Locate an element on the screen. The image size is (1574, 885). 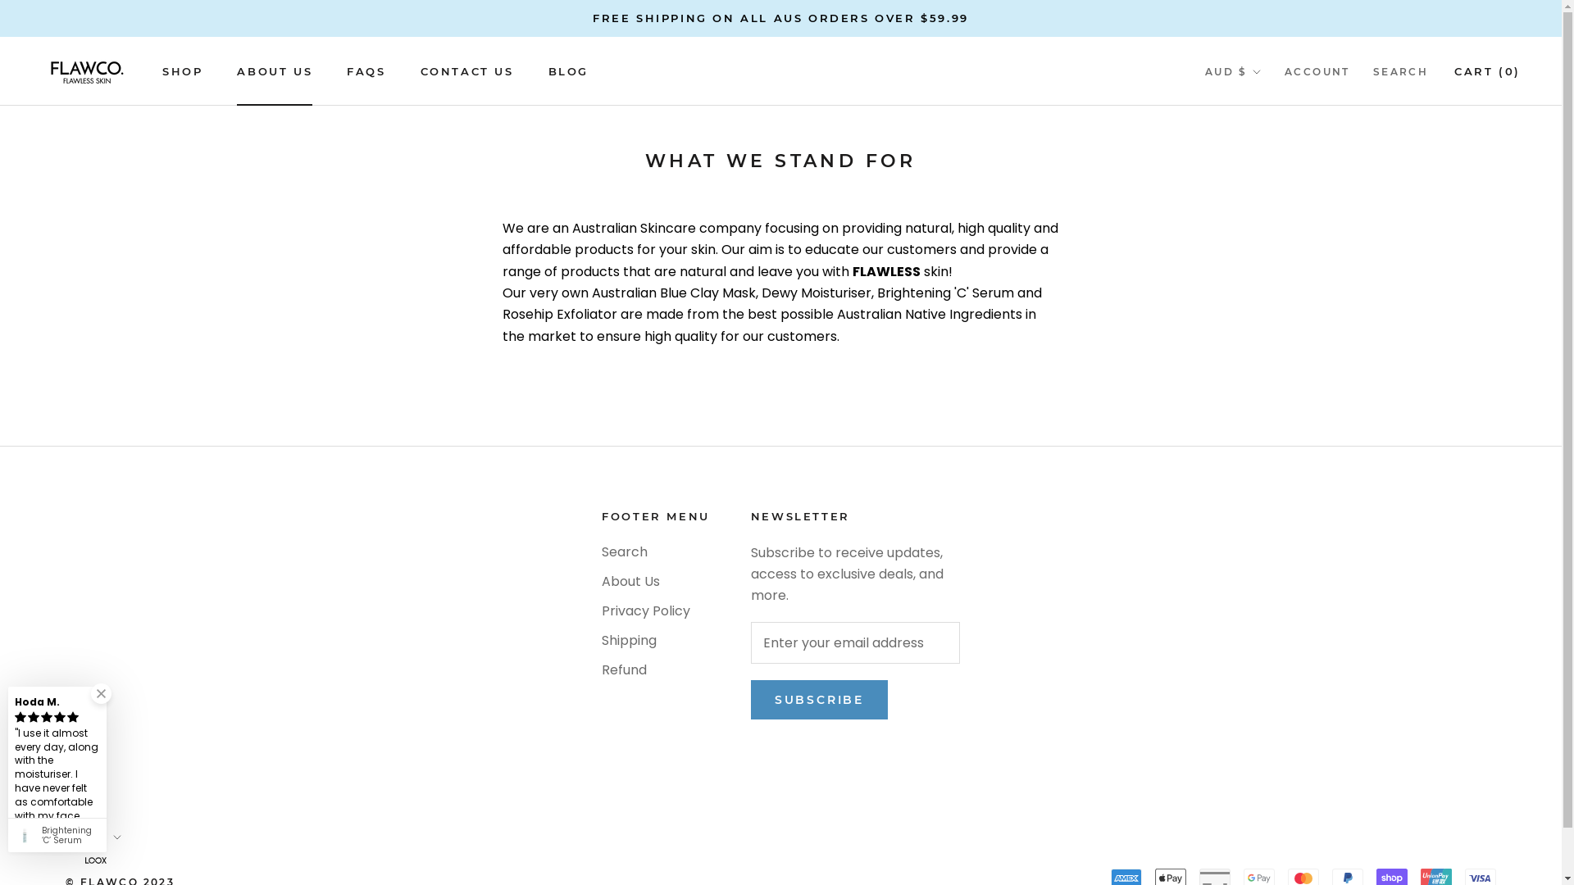
CNY is located at coordinates (1265, 622).